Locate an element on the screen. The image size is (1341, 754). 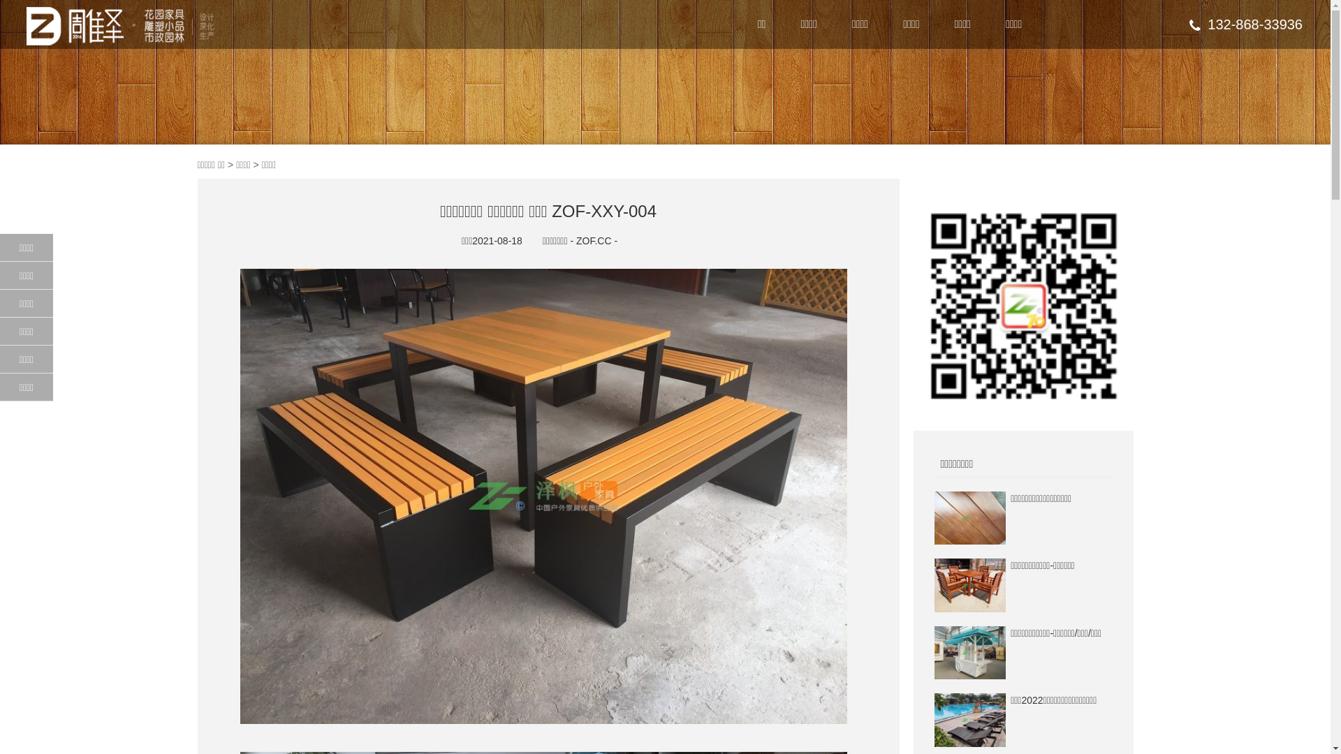
132-868-33936 is located at coordinates (1246, 24).